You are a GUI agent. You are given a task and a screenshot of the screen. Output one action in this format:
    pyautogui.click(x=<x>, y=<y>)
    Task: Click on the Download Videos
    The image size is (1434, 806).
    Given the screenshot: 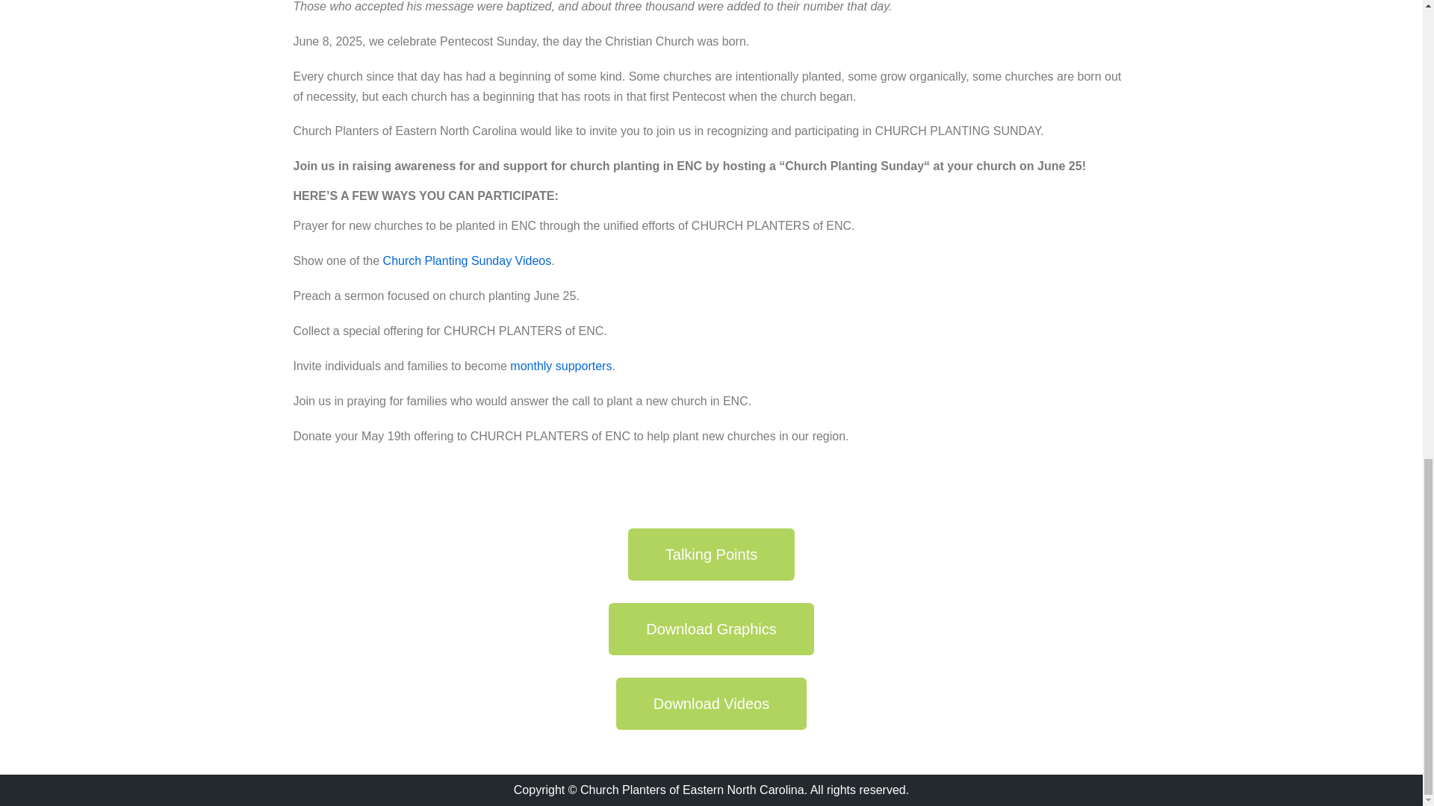 What is the action you would take?
    pyautogui.click(x=711, y=704)
    